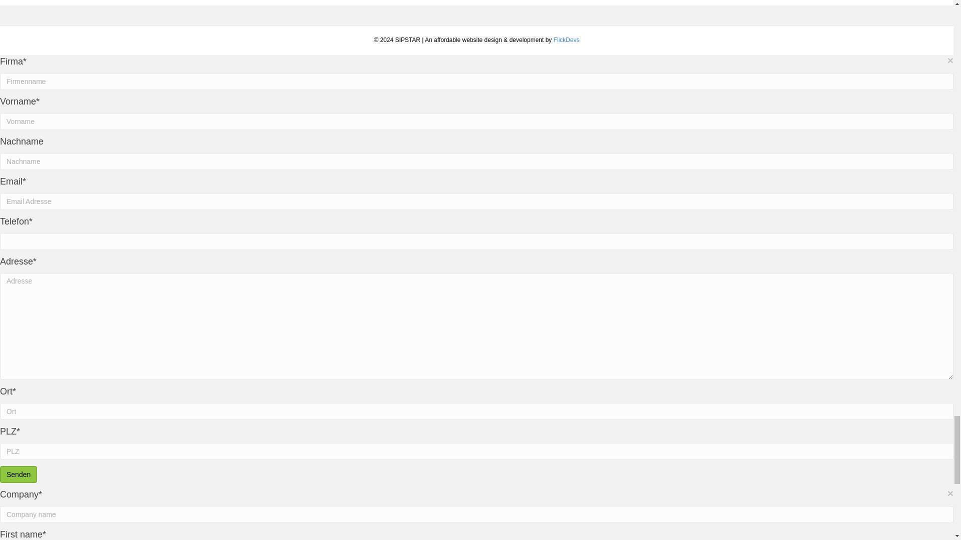 The image size is (961, 540). I want to click on FlickDevs, so click(566, 40).